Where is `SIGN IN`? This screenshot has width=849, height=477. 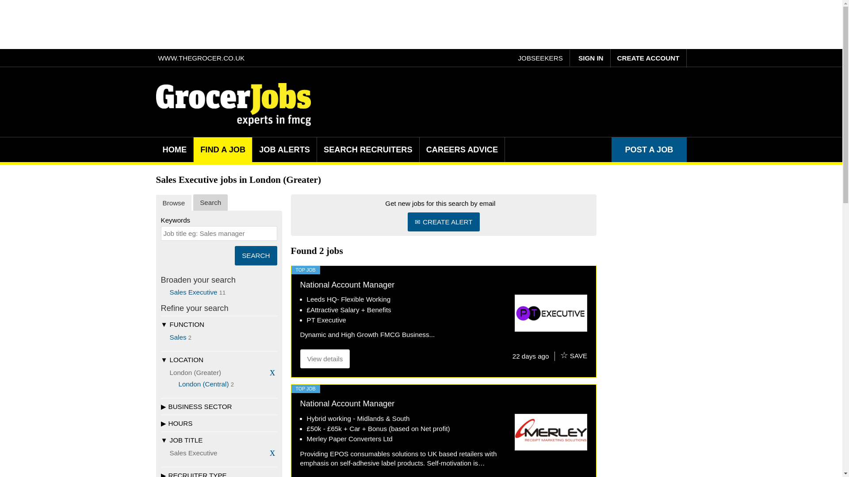
SIGN IN is located at coordinates (591, 58).